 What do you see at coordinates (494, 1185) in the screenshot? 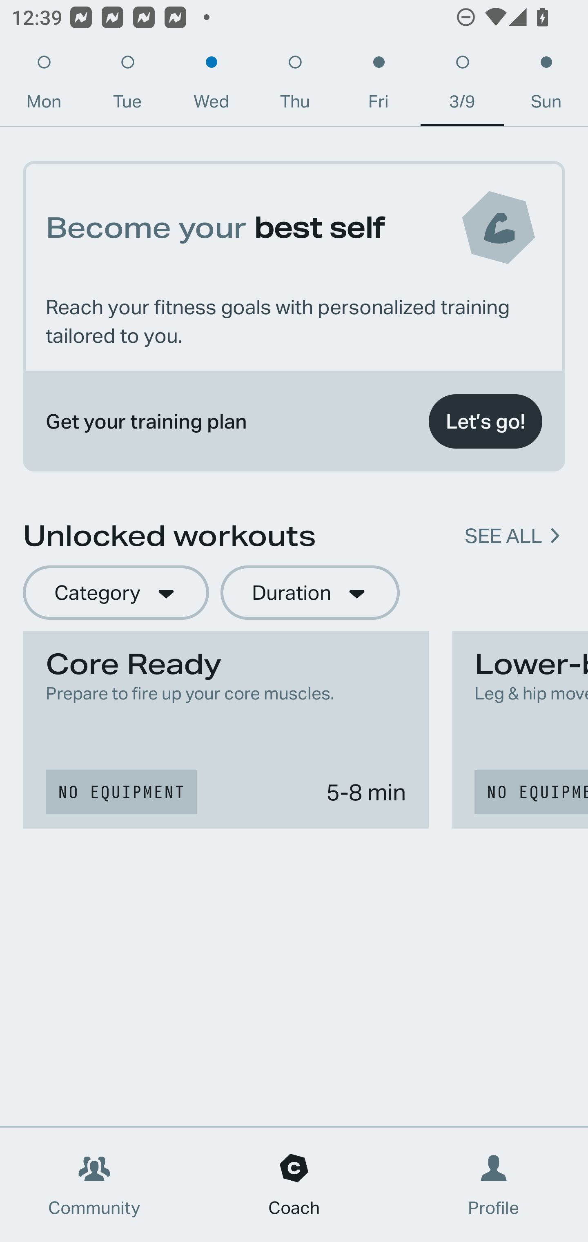
I see `Profile` at bounding box center [494, 1185].